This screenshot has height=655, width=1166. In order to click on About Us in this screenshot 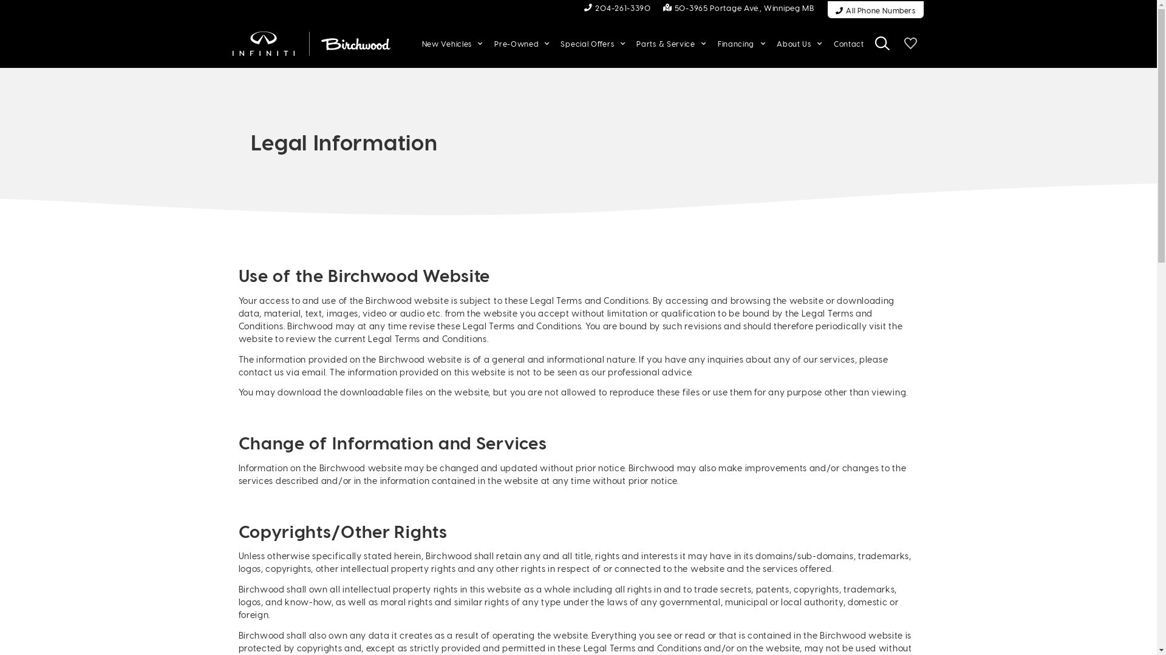, I will do `click(799, 44)`.